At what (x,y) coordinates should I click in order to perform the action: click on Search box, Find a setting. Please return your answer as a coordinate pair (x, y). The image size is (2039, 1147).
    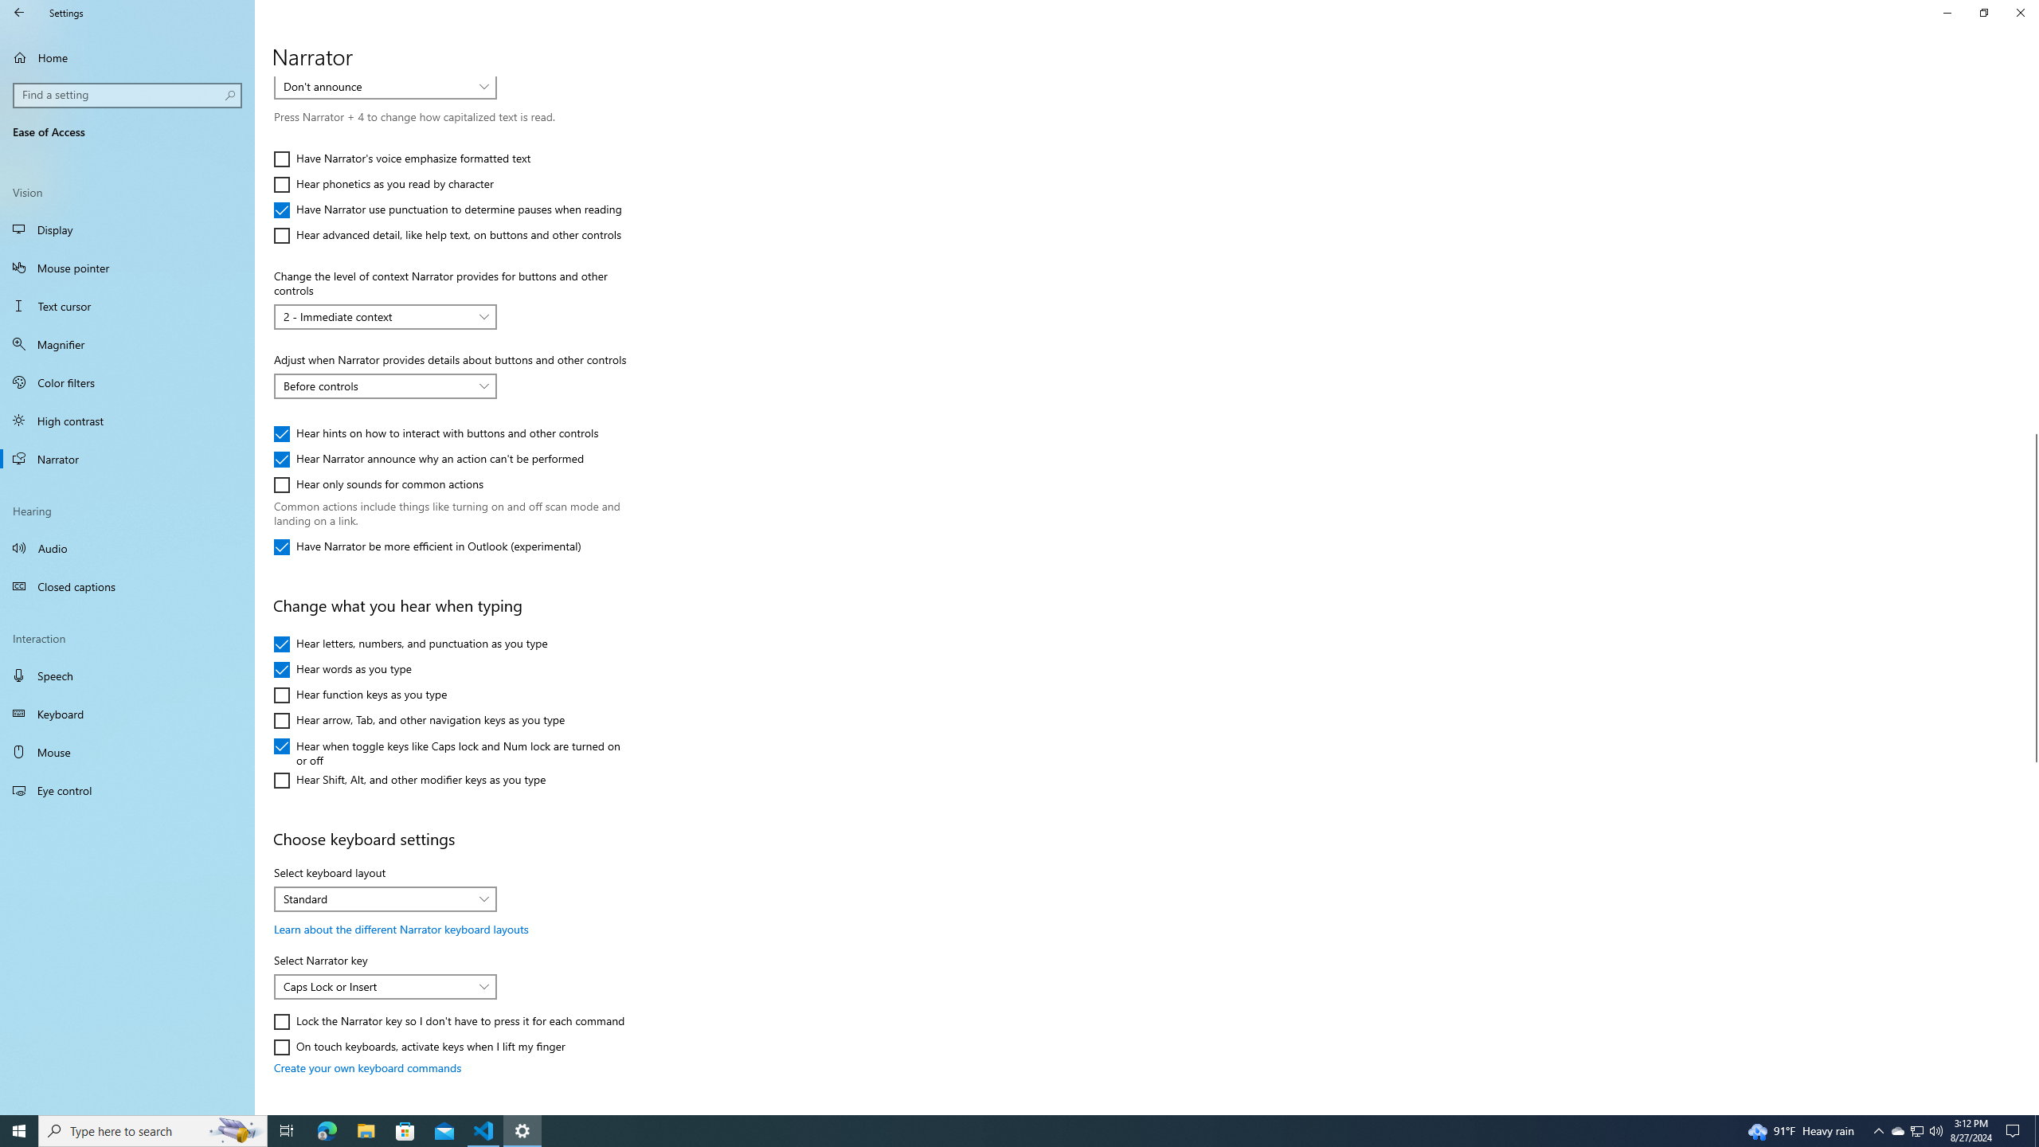
    Looking at the image, I should click on (128, 95).